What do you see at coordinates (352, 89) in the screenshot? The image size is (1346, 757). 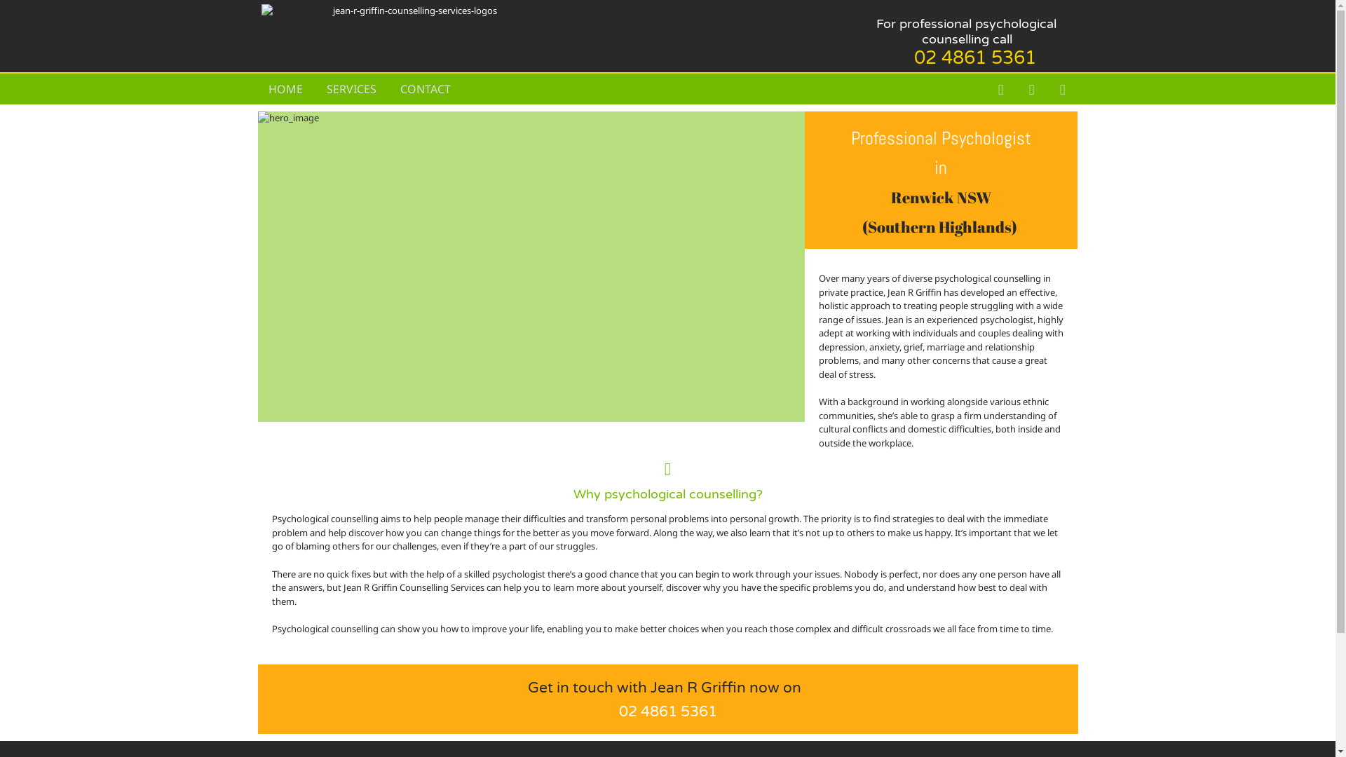 I see `SERVICES` at bounding box center [352, 89].